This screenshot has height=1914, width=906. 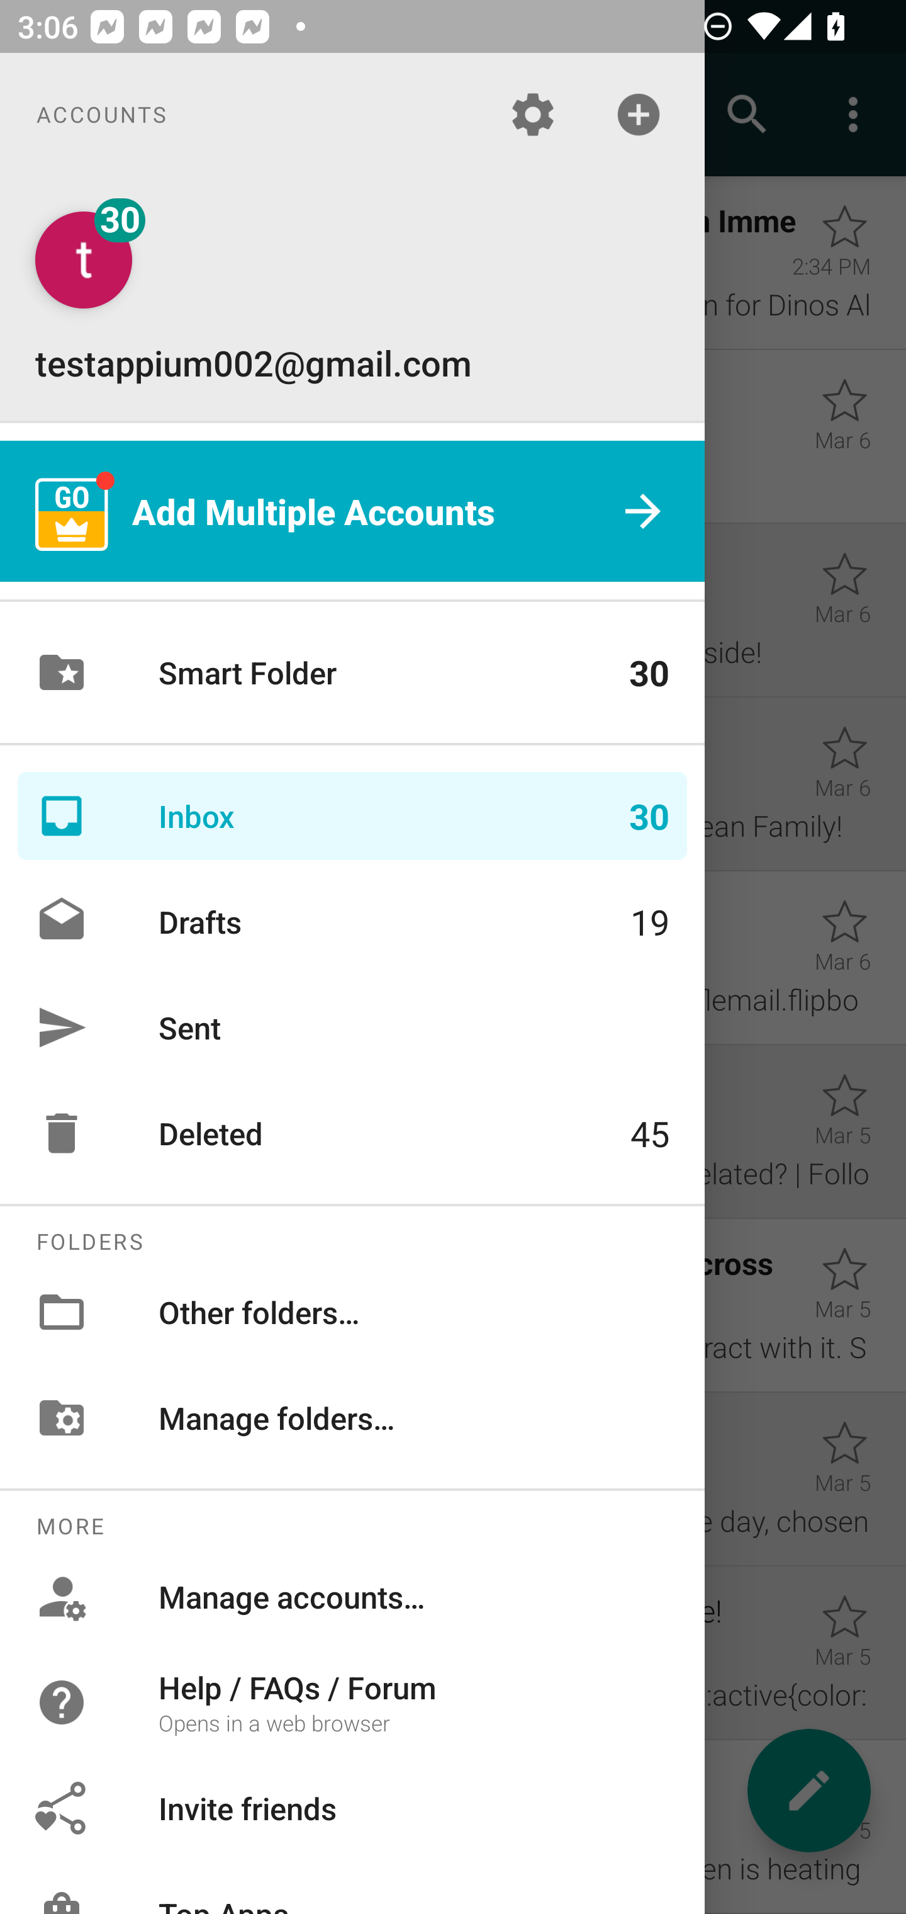 I want to click on Help / FAQs / Forum Opens in a web browser, so click(x=352, y=1702).